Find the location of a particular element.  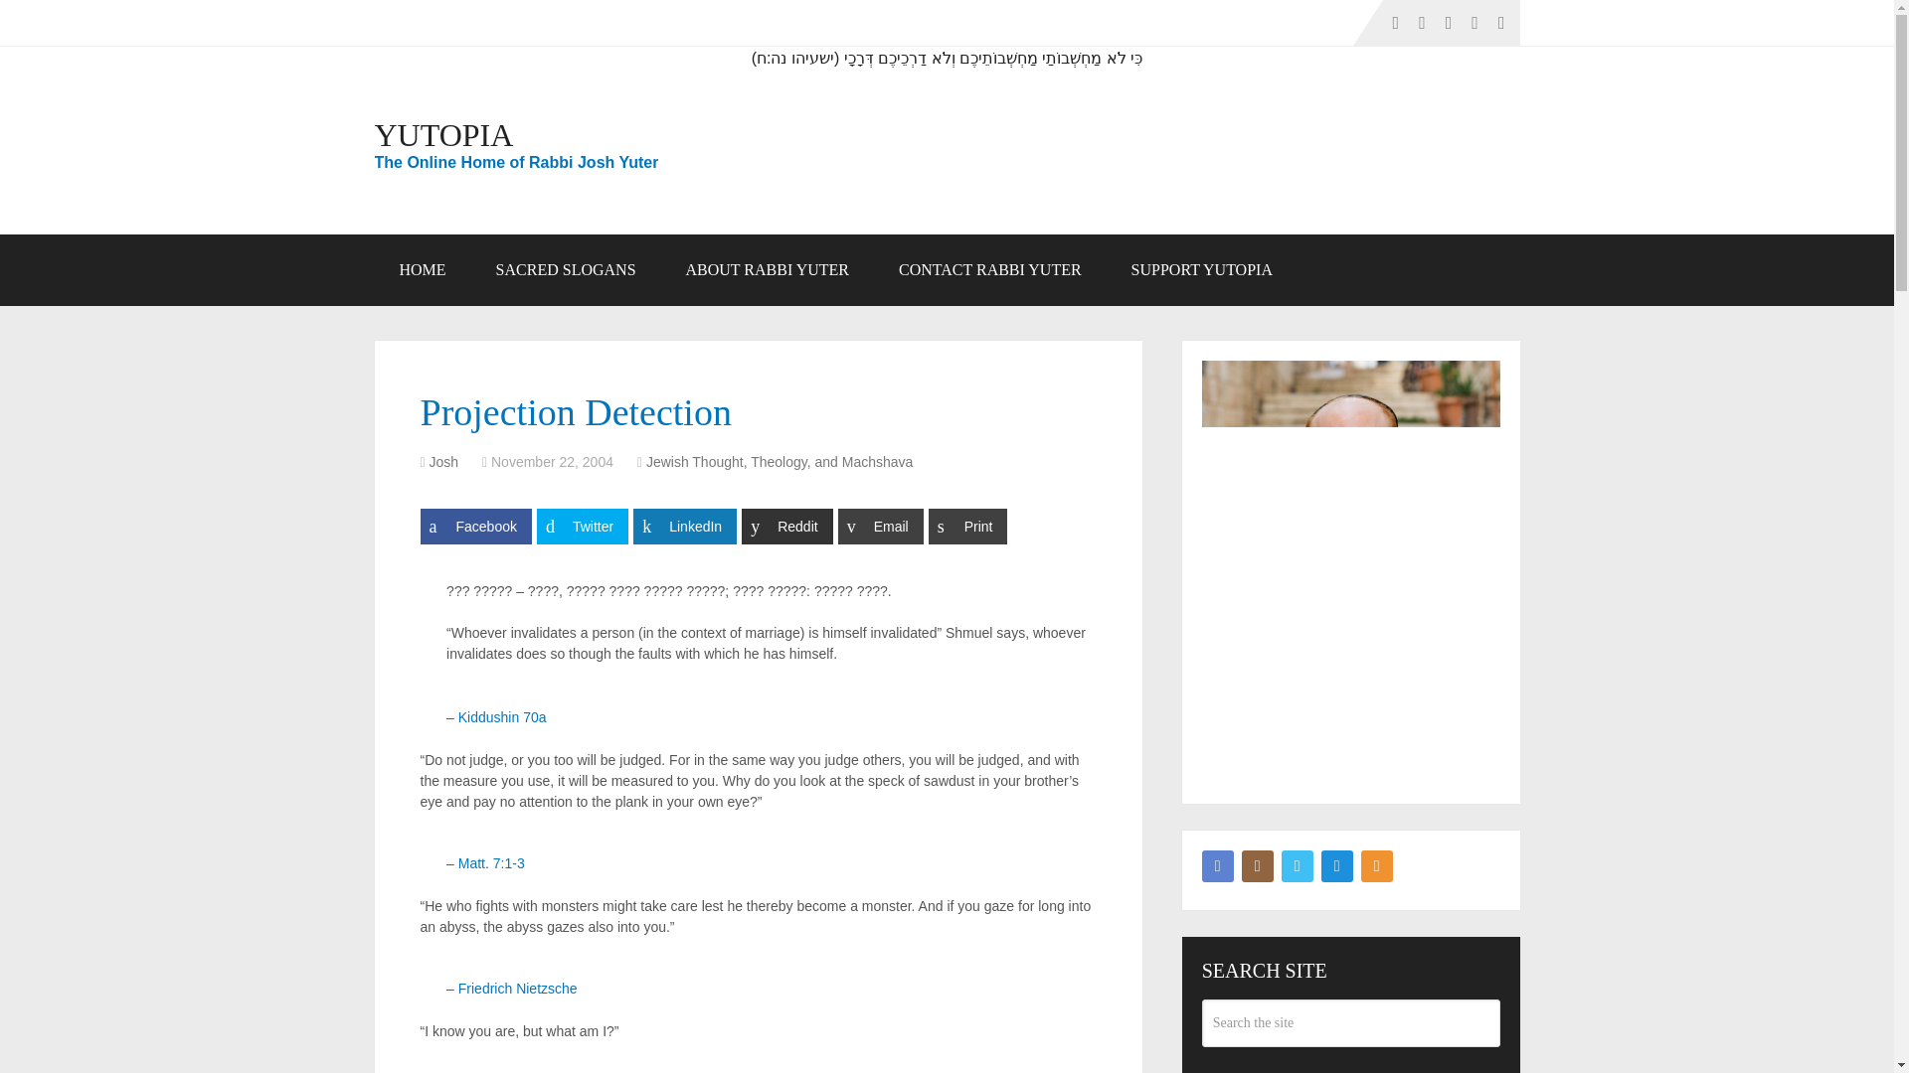

SUPPORT YUTOPIA is located at coordinates (1202, 270).